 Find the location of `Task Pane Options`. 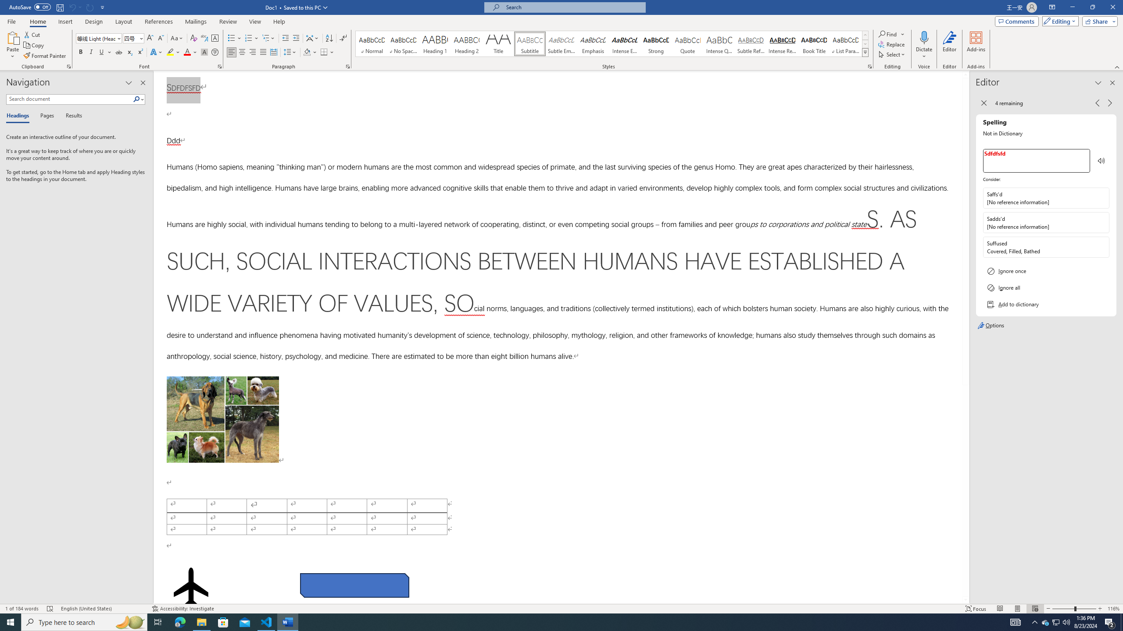

Task Pane Options is located at coordinates (129, 83).